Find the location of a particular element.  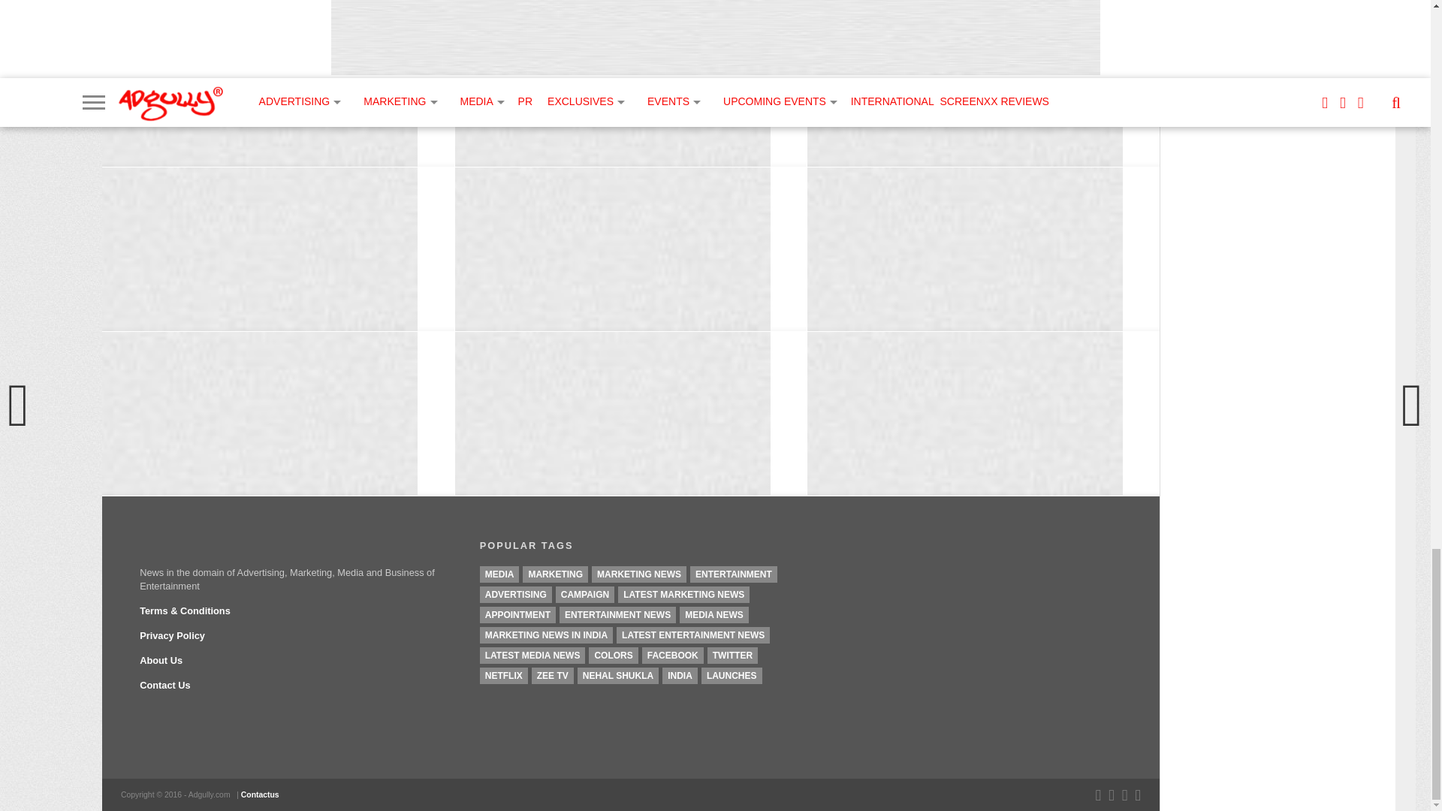

Entertainment News is located at coordinates (617, 614).